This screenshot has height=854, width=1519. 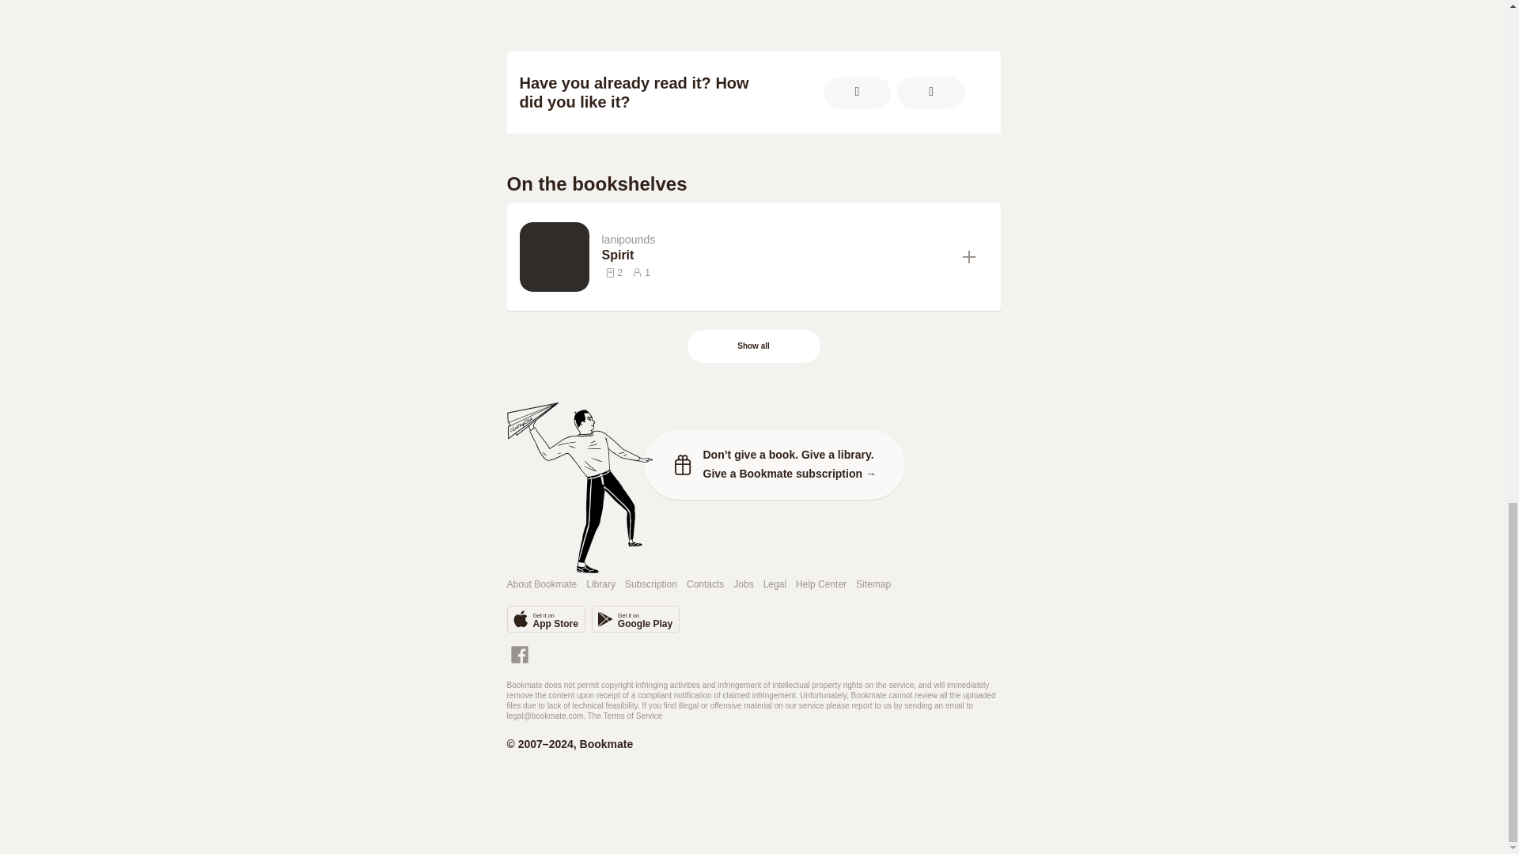 I want to click on Spirit, so click(x=775, y=255).